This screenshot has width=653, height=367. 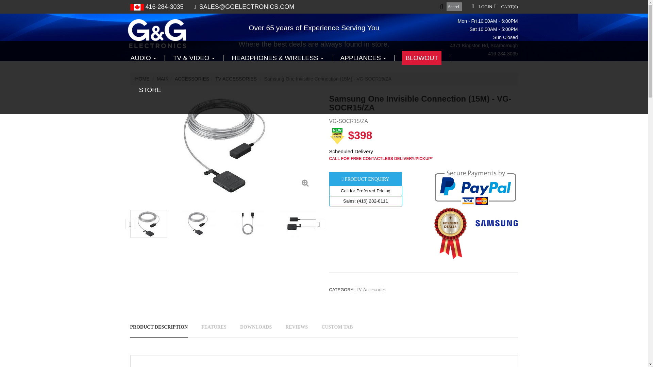 What do you see at coordinates (485, 6) in the screenshot?
I see `LOGIN` at bounding box center [485, 6].